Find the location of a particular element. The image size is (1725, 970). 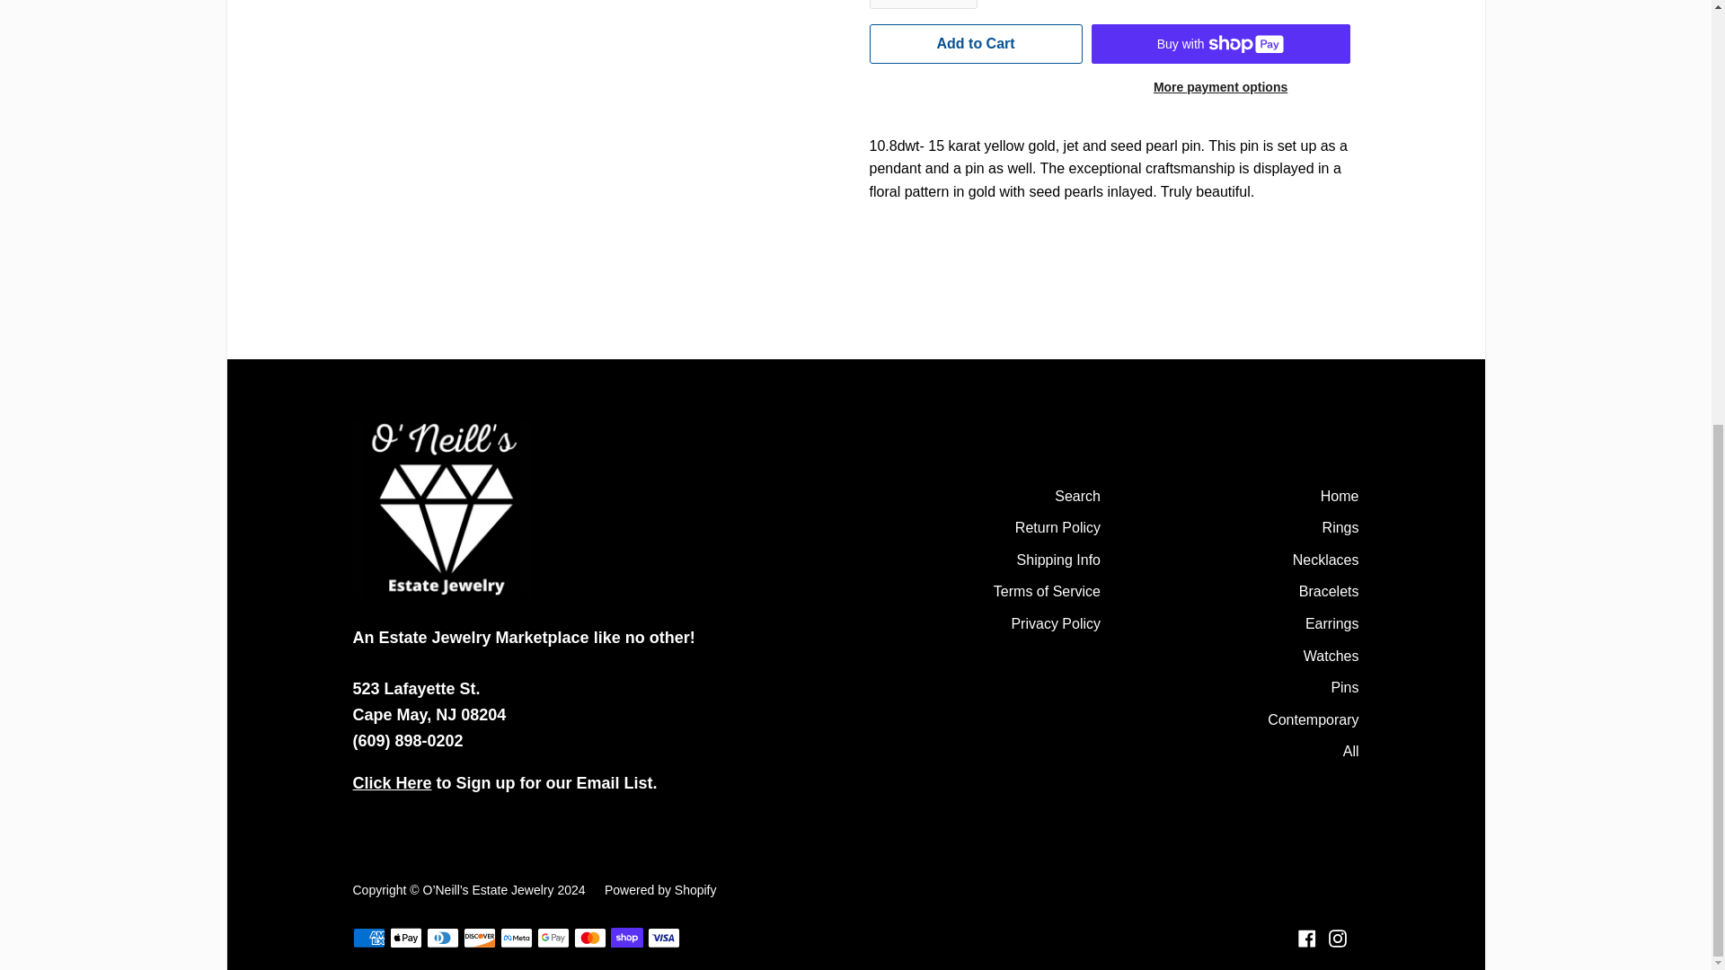

Return Policy is located at coordinates (1057, 529).